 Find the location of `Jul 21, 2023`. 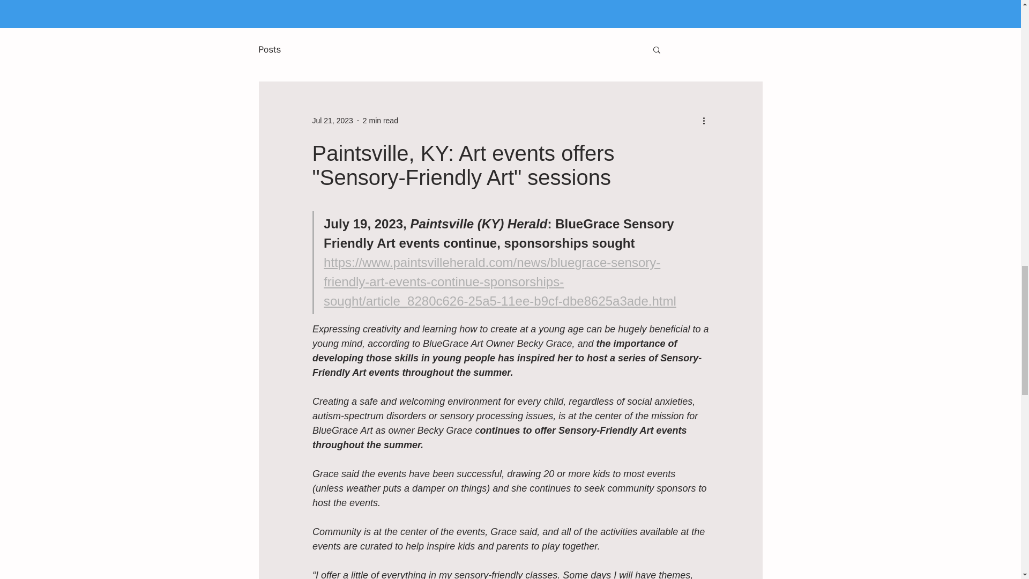

Jul 21, 2023 is located at coordinates (332, 120).